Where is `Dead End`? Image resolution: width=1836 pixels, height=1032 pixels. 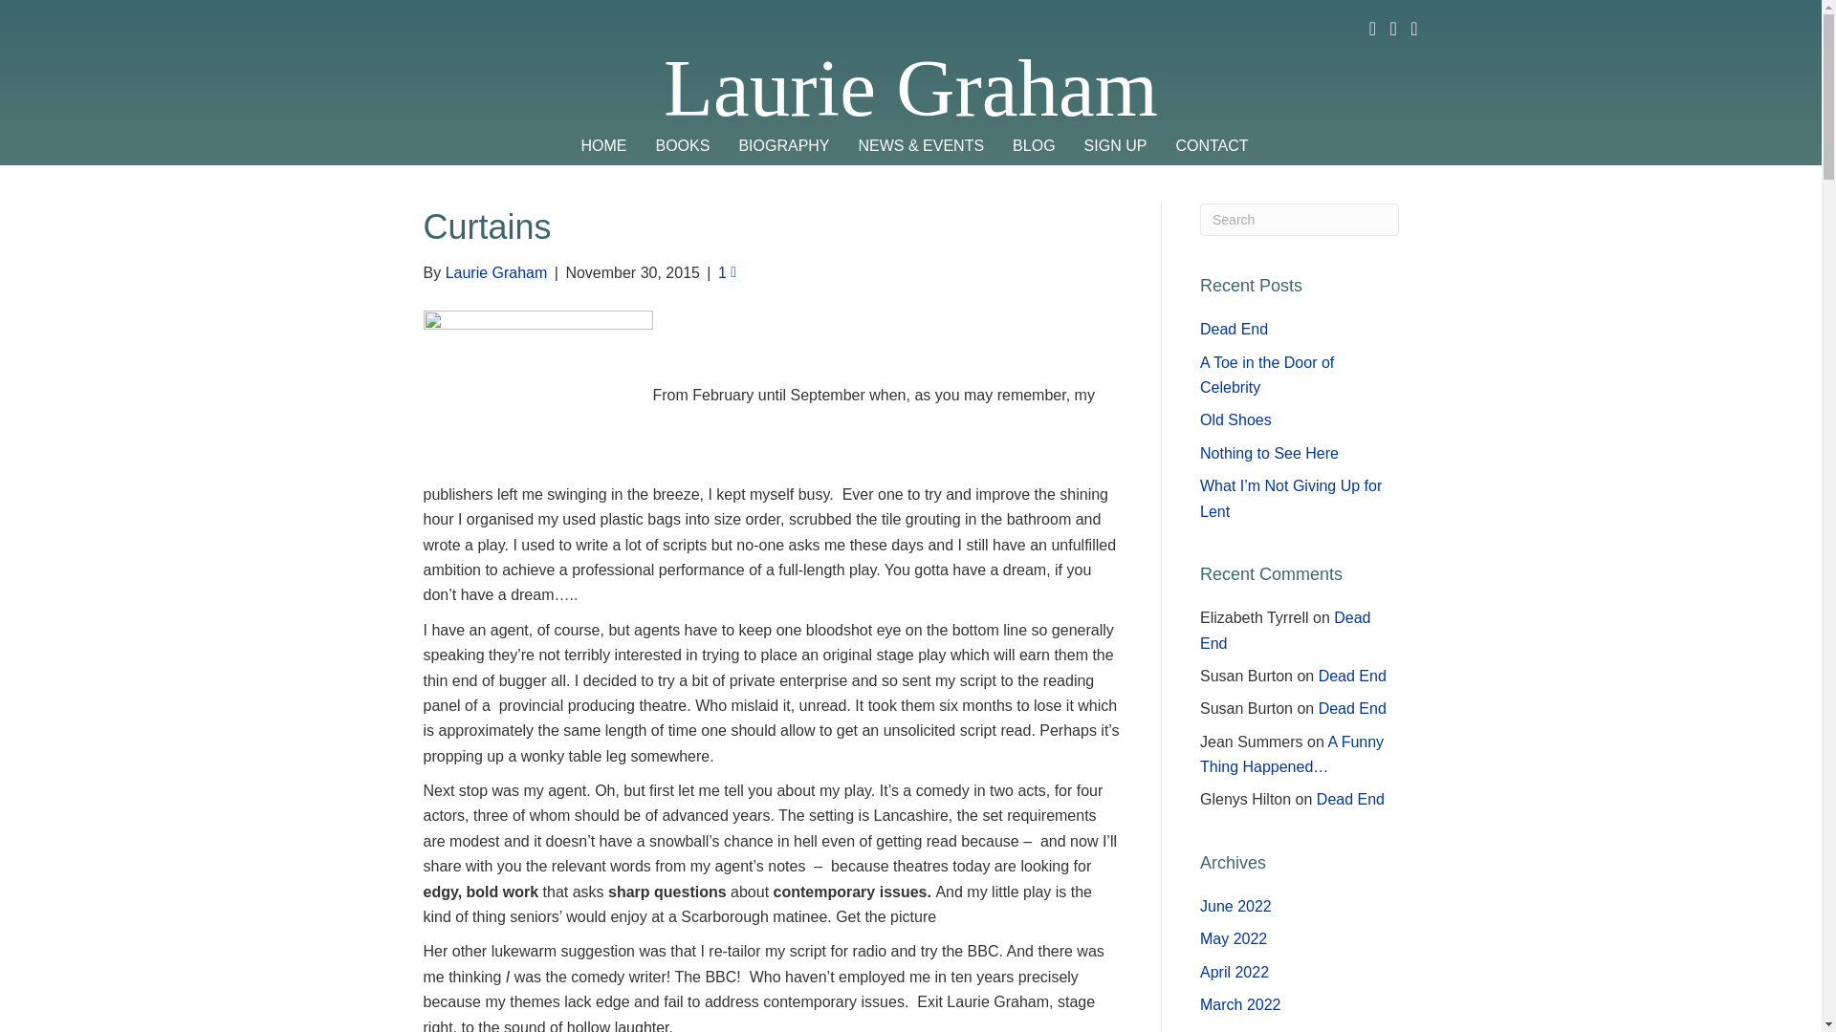 Dead End is located at coordinates (1285, 631).